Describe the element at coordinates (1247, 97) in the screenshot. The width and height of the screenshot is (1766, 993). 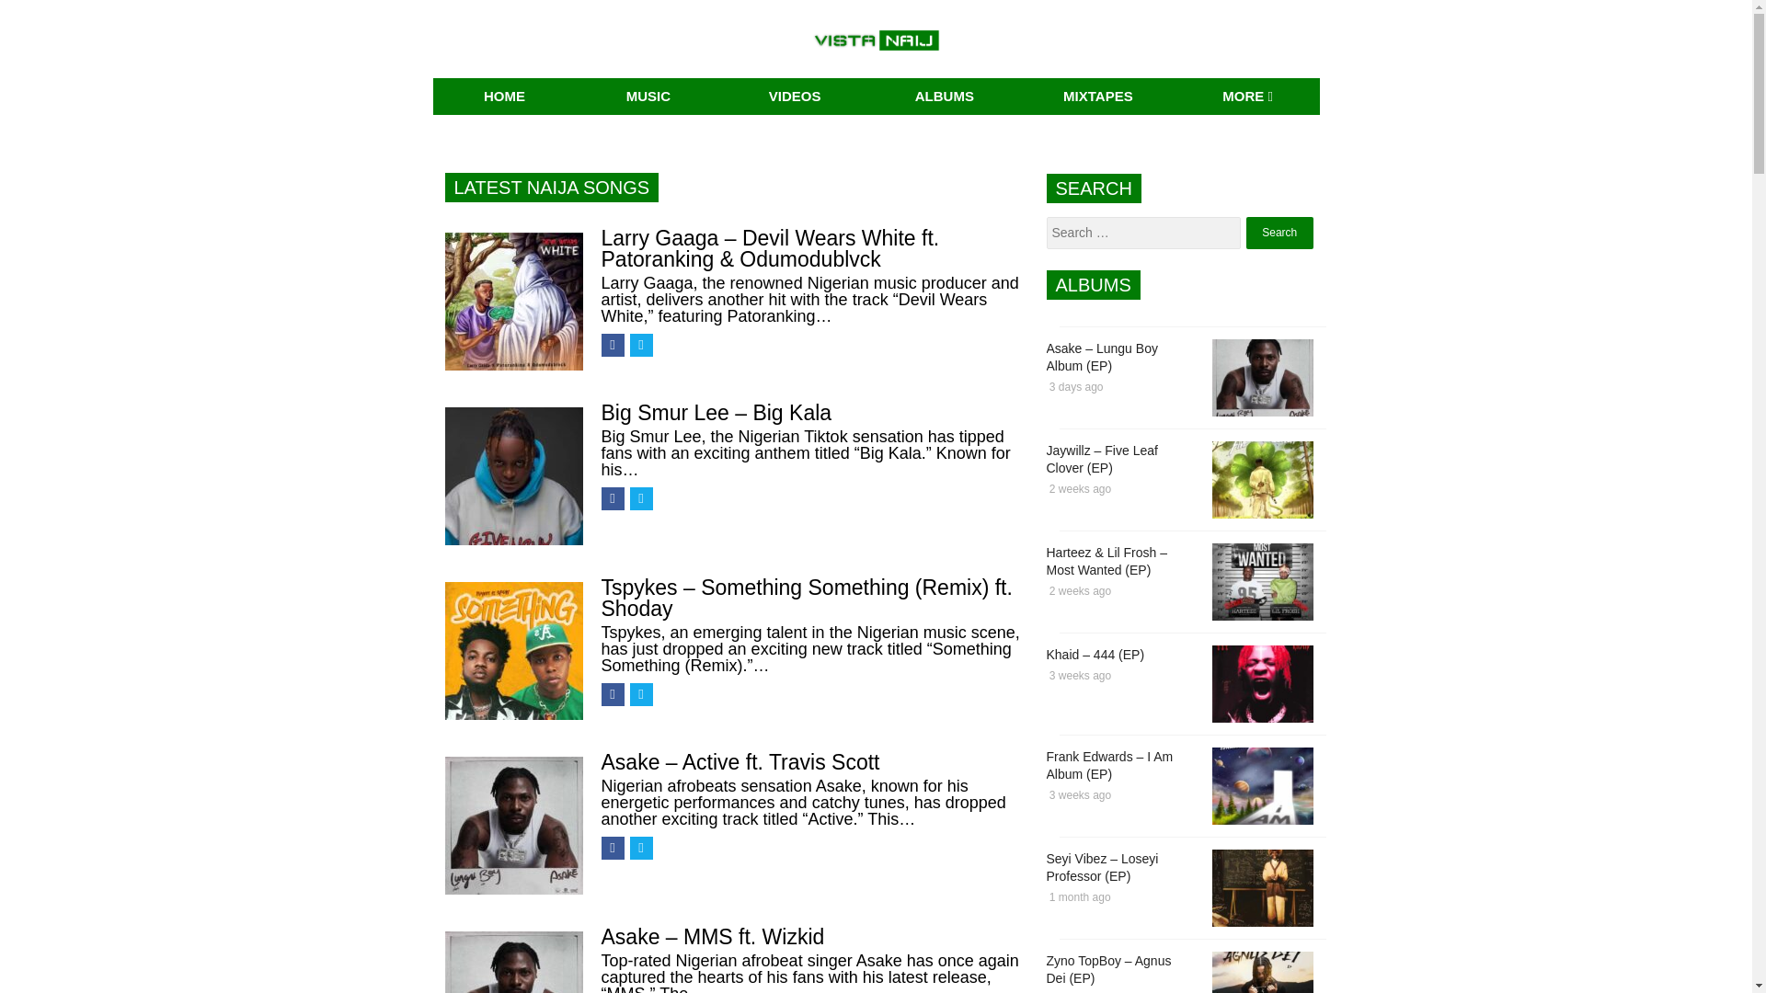
I see `MORE` at that location.